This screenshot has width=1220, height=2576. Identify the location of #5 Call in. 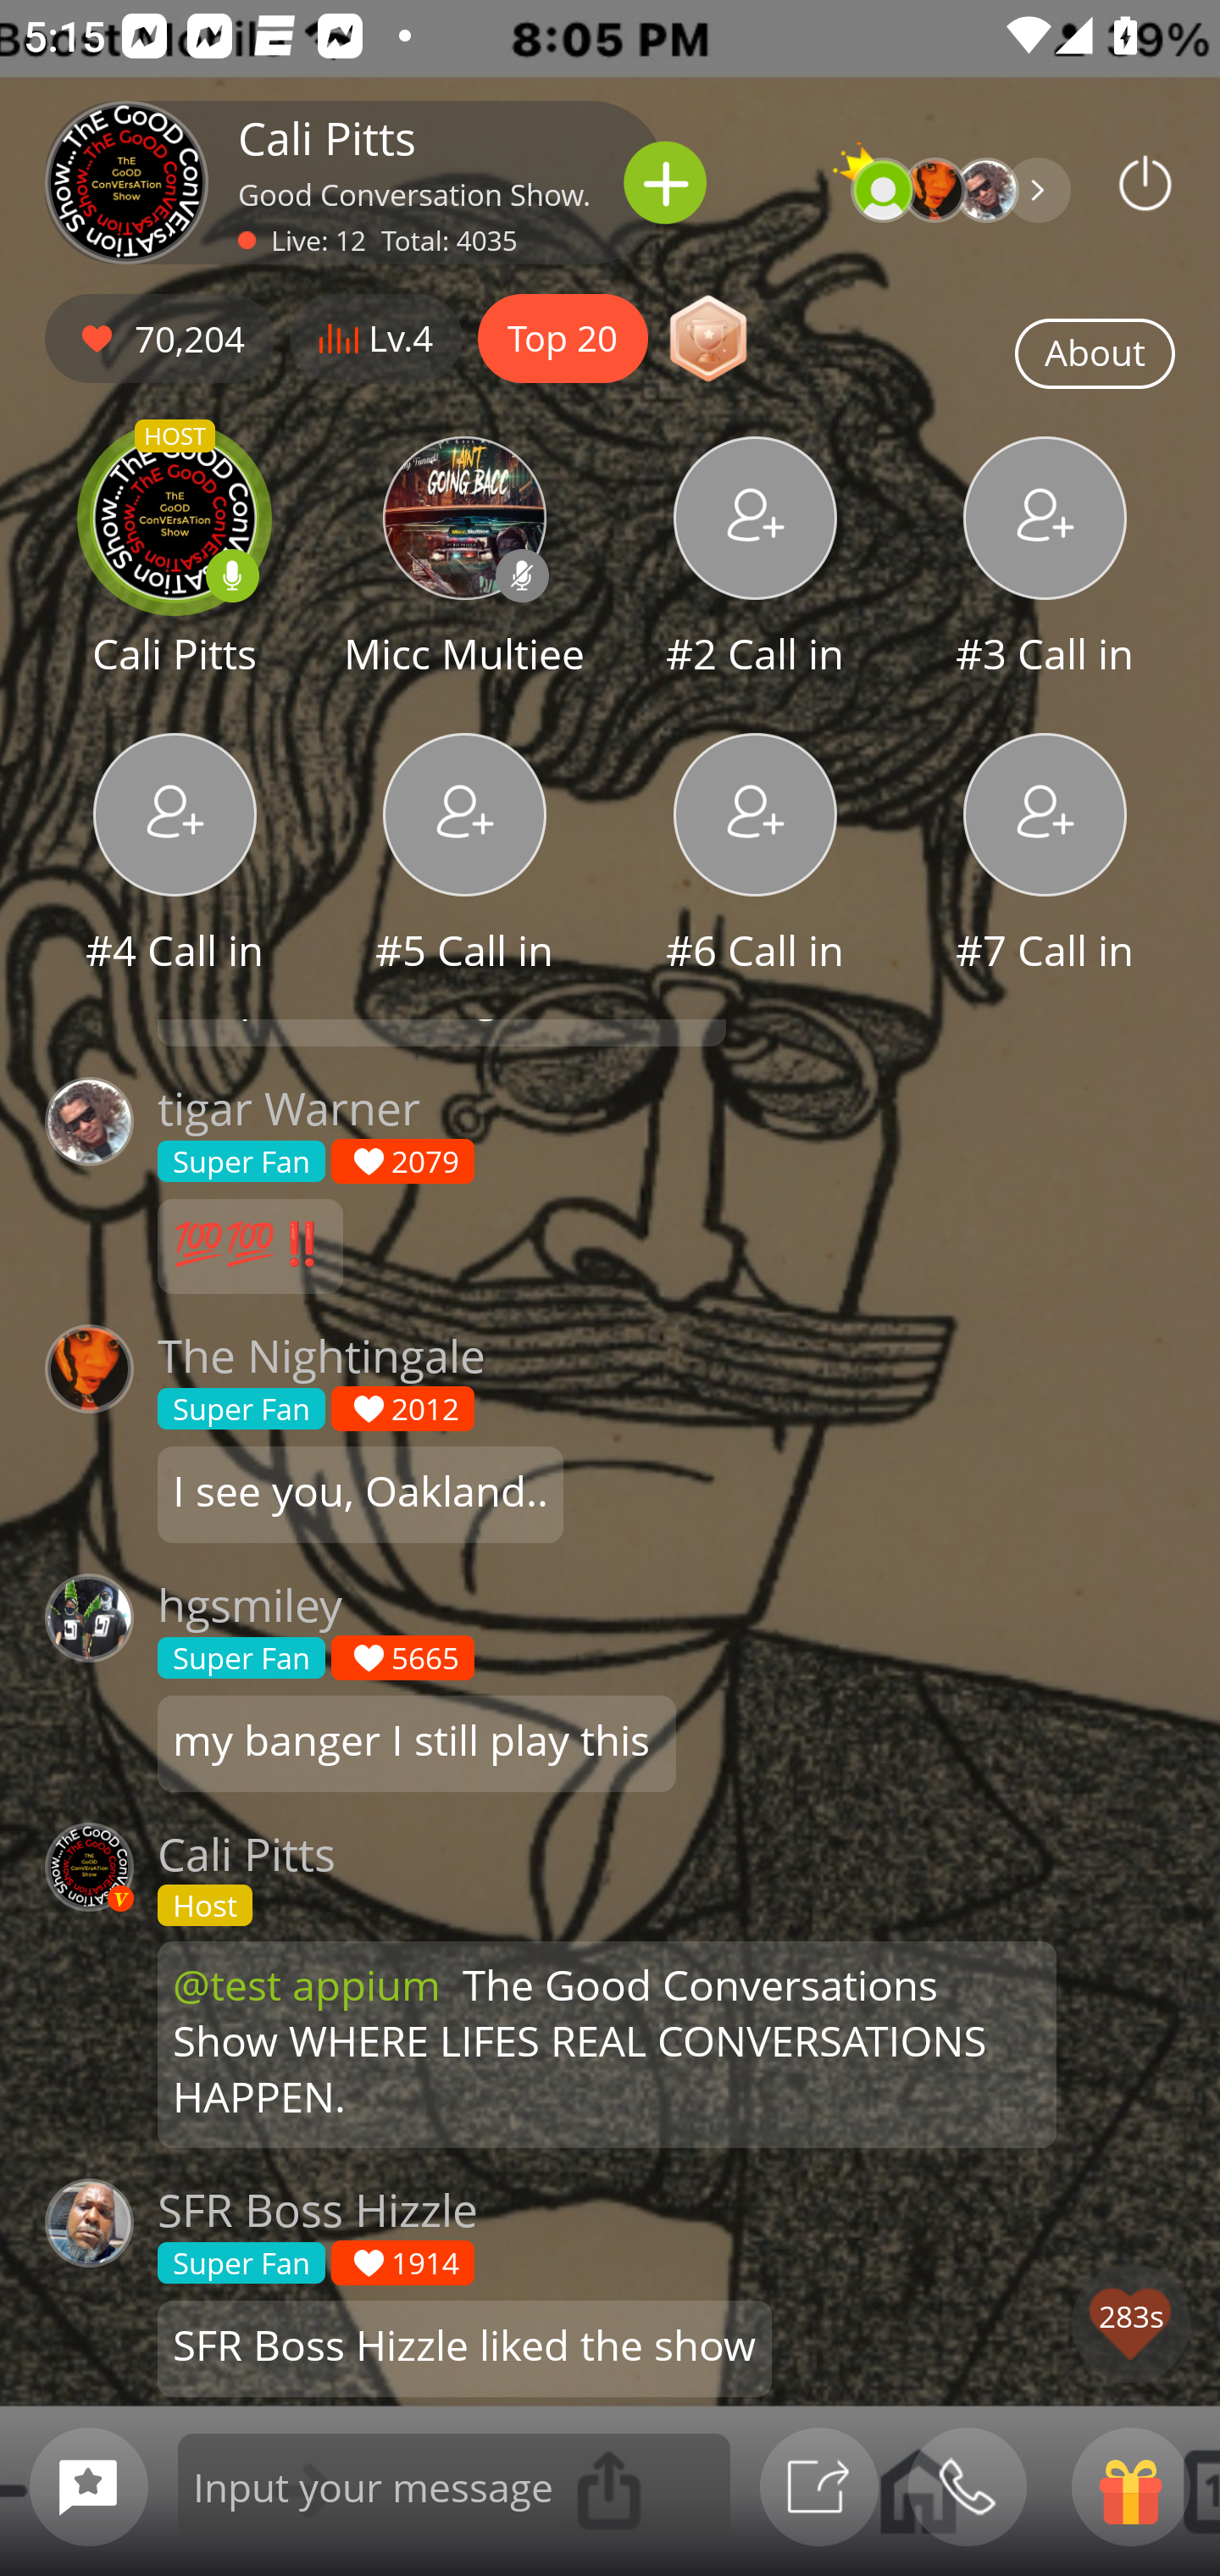
(464, 856).